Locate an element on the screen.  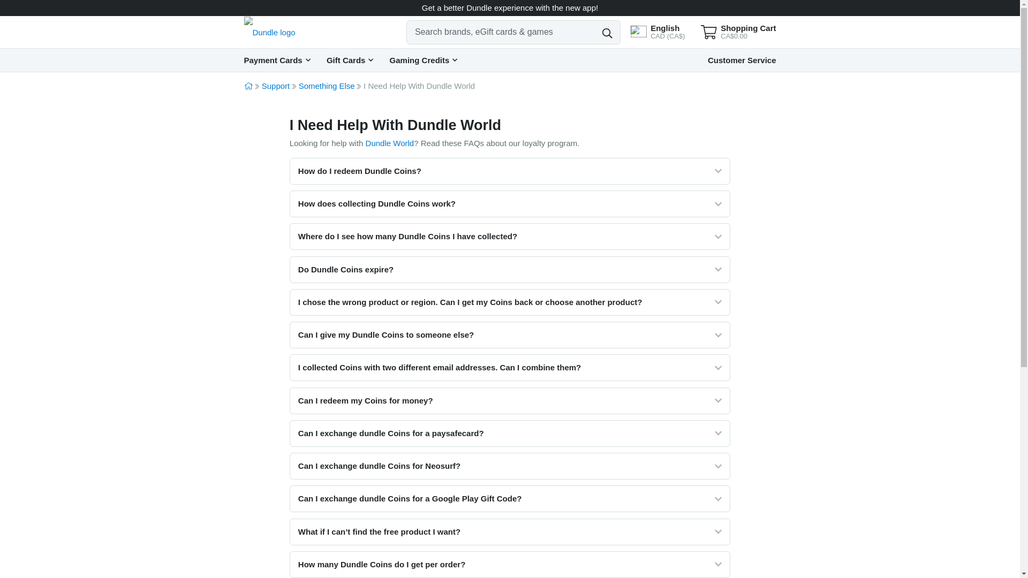
Can I exchange dundle Coins for Neosurf? is located at coordinates (510, 466).